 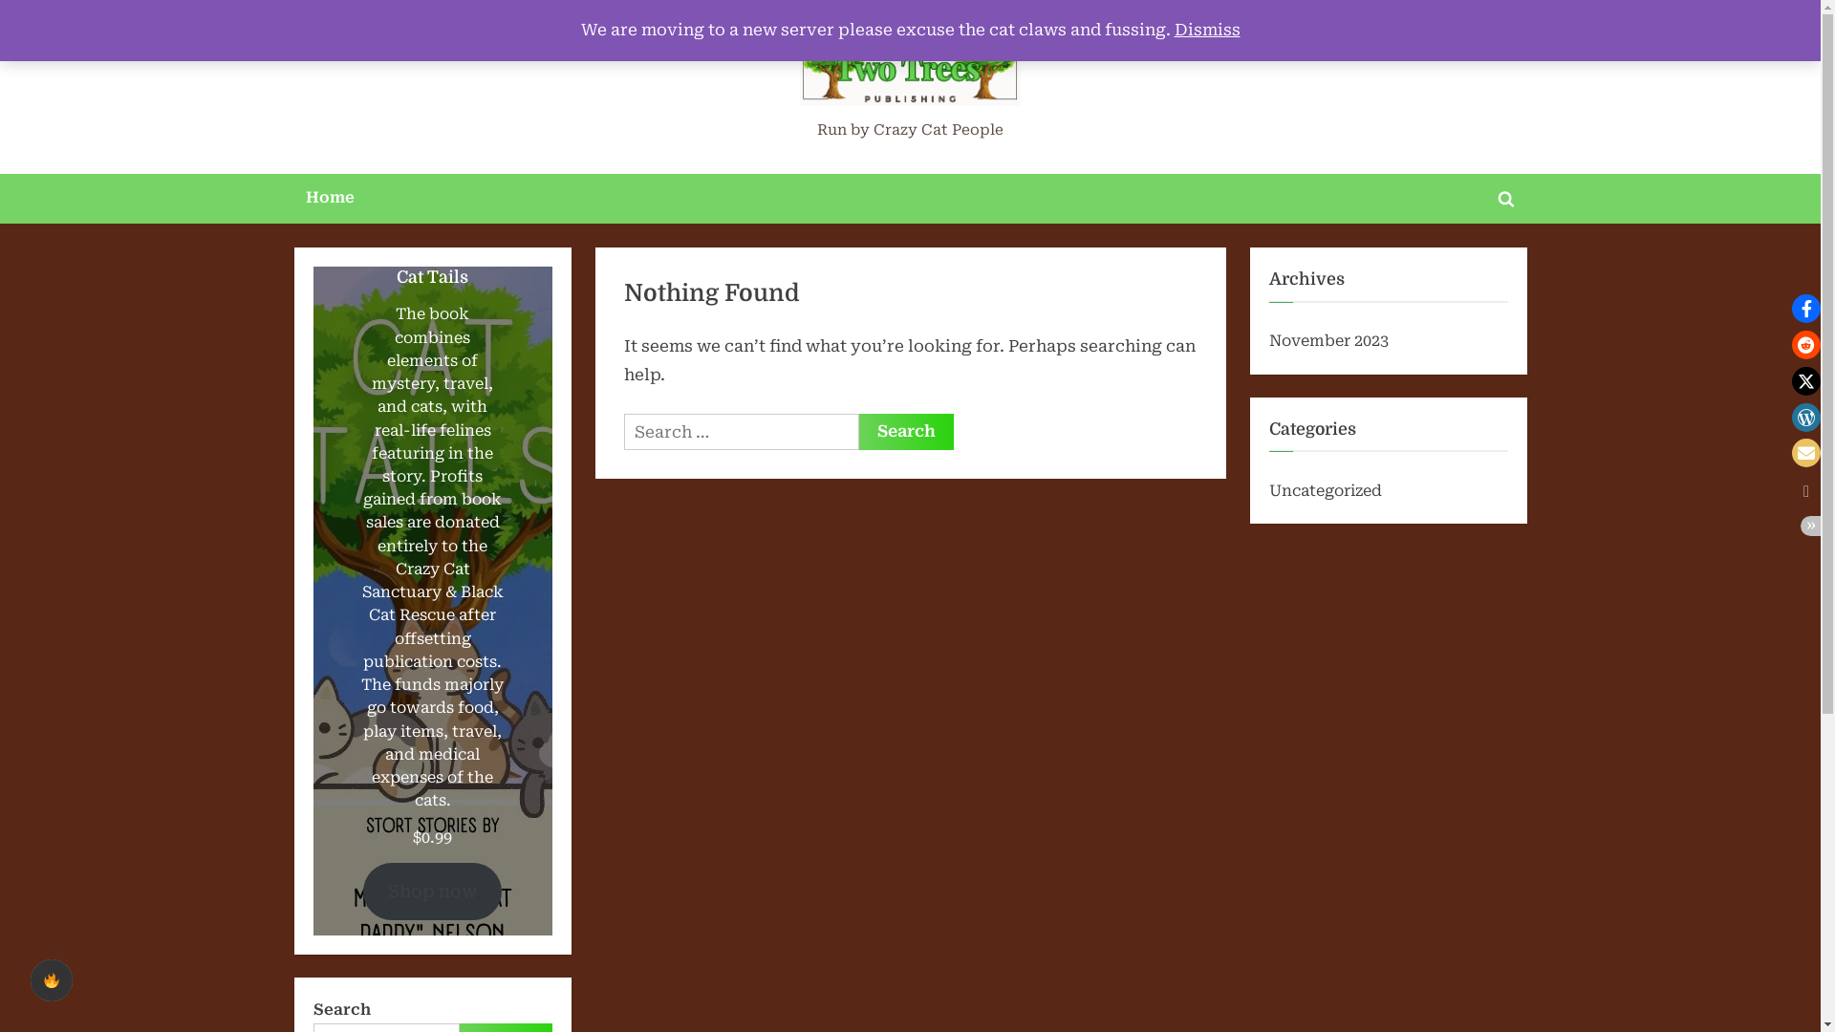 I want to click on Two Trees Publishing, so click(x=946, y=135).